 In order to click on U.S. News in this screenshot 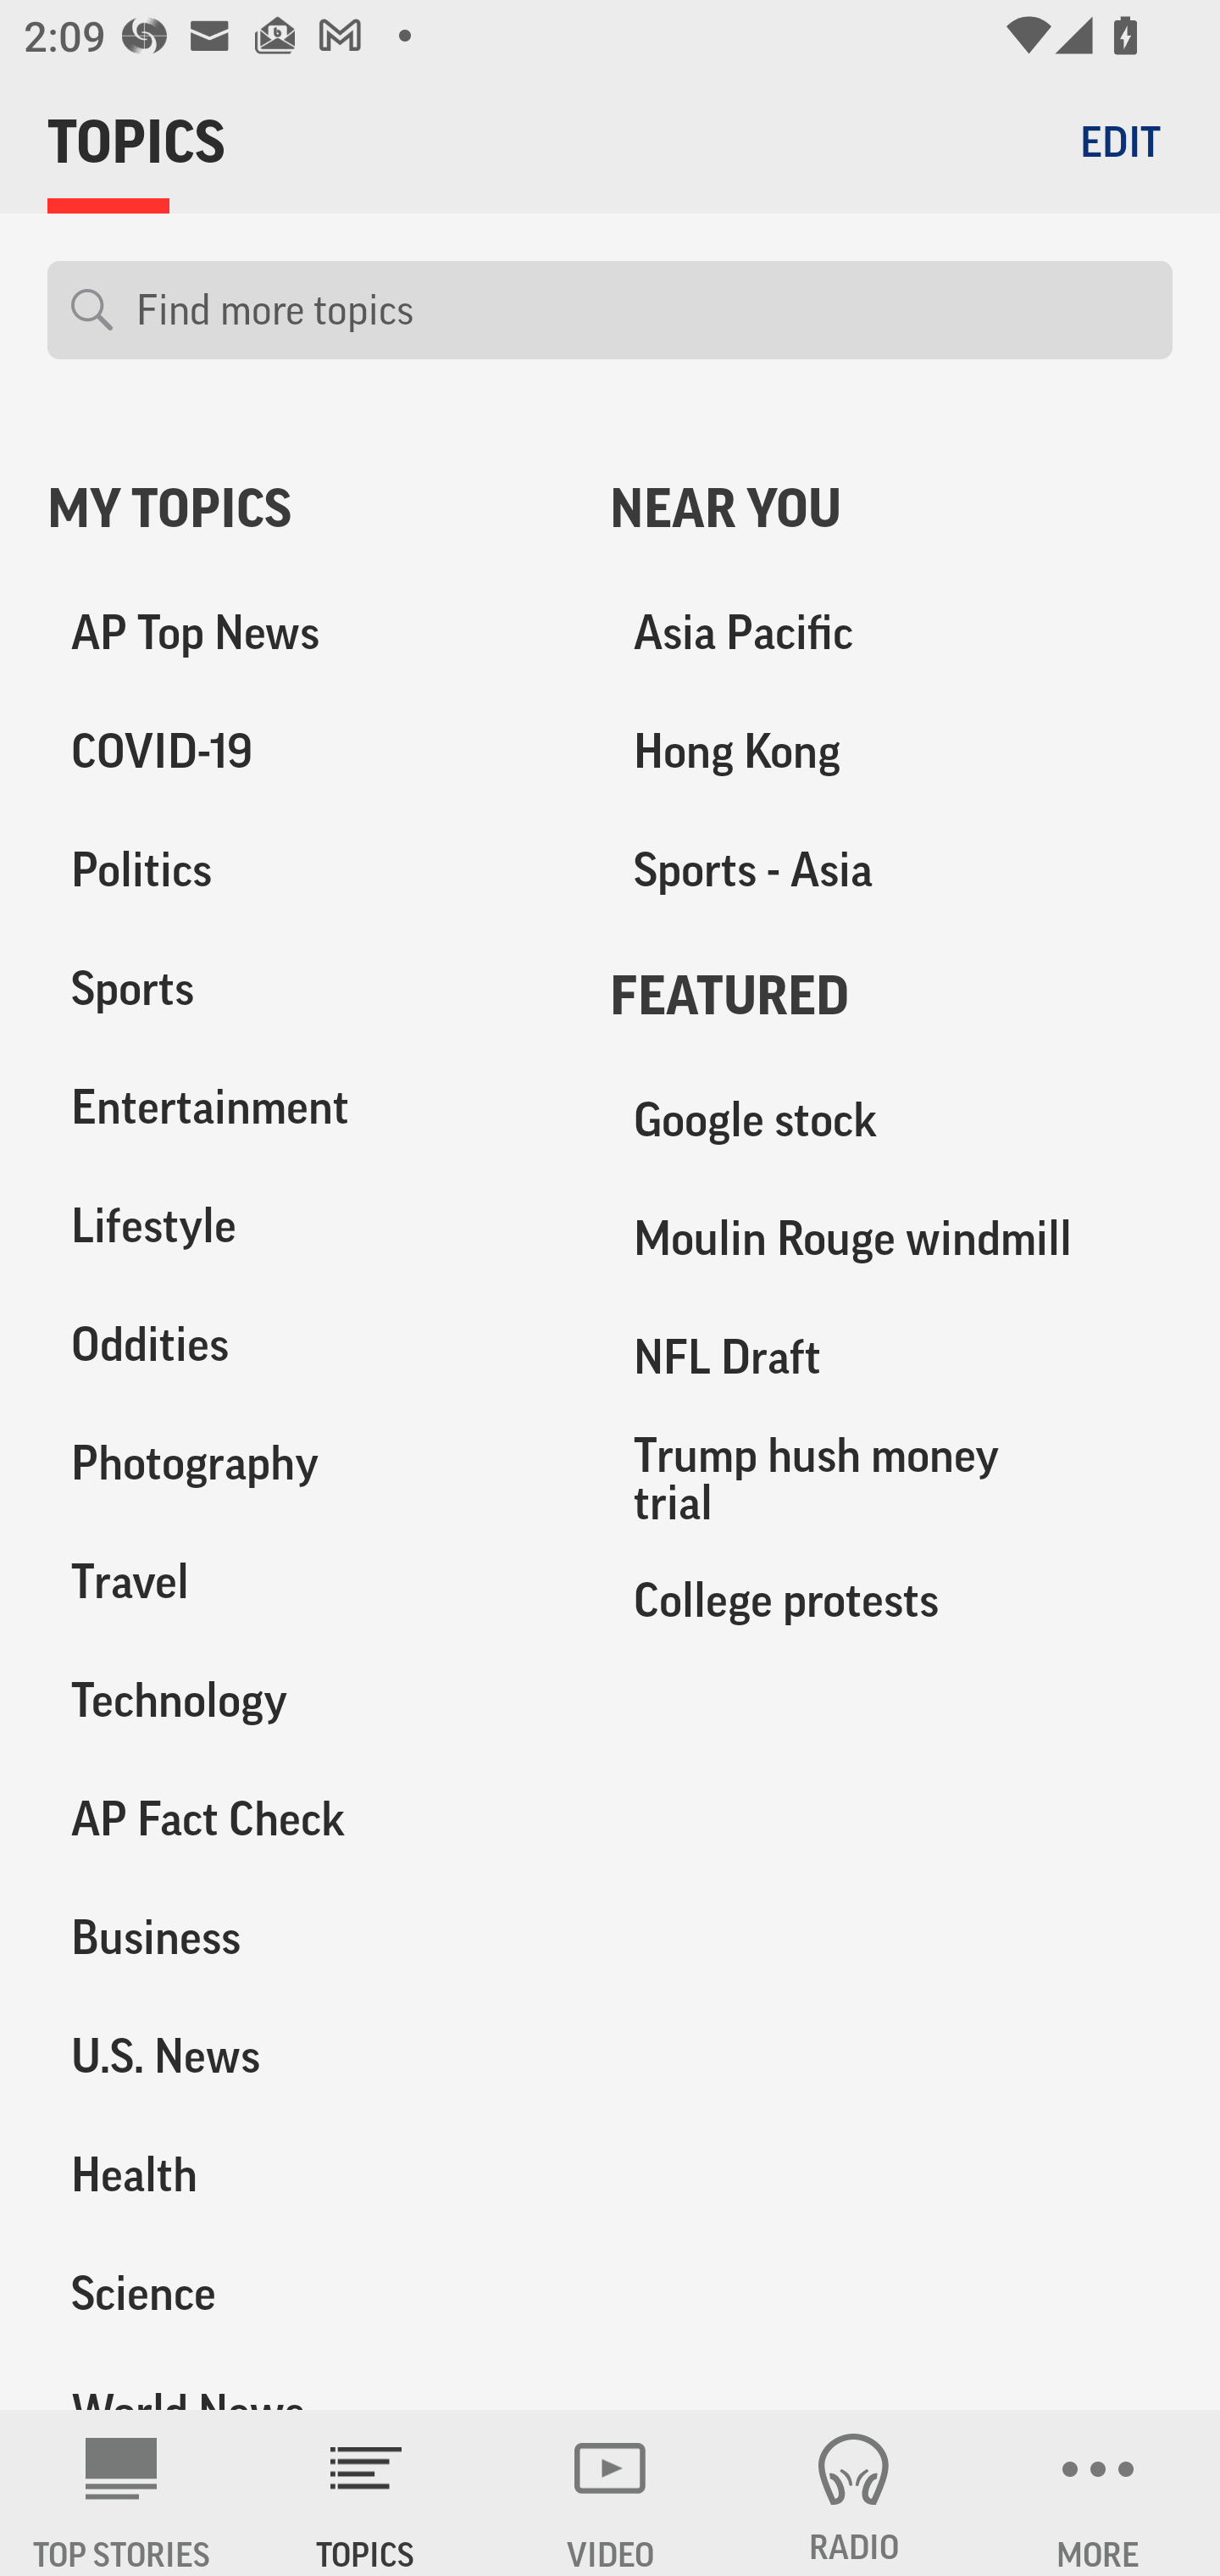, I will do `click(305, 2056)`.